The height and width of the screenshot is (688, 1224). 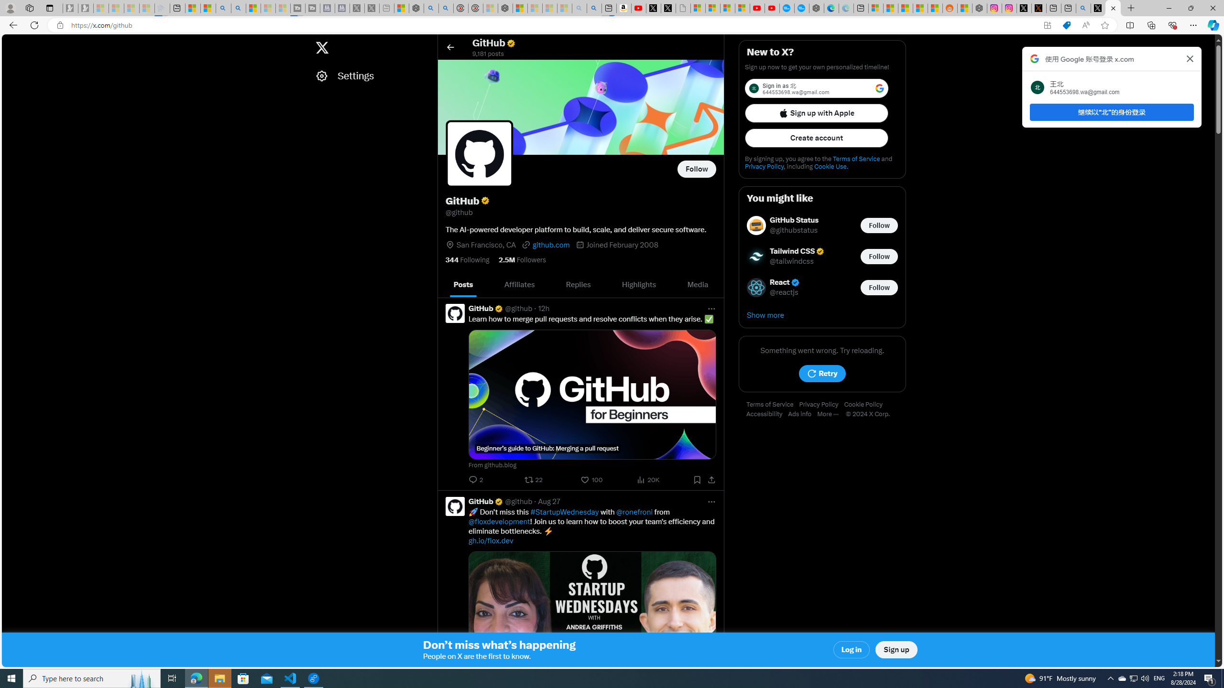 I want to click on @ronefroni, so click(x=635, y=512).